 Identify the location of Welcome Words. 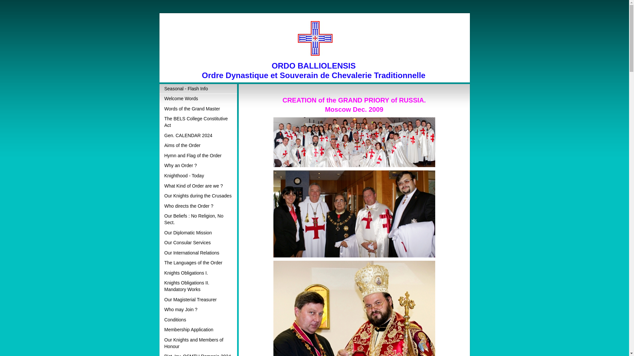
(197, 99).